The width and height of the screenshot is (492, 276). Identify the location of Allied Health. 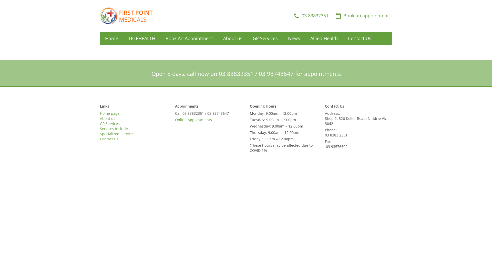
(324, 38).